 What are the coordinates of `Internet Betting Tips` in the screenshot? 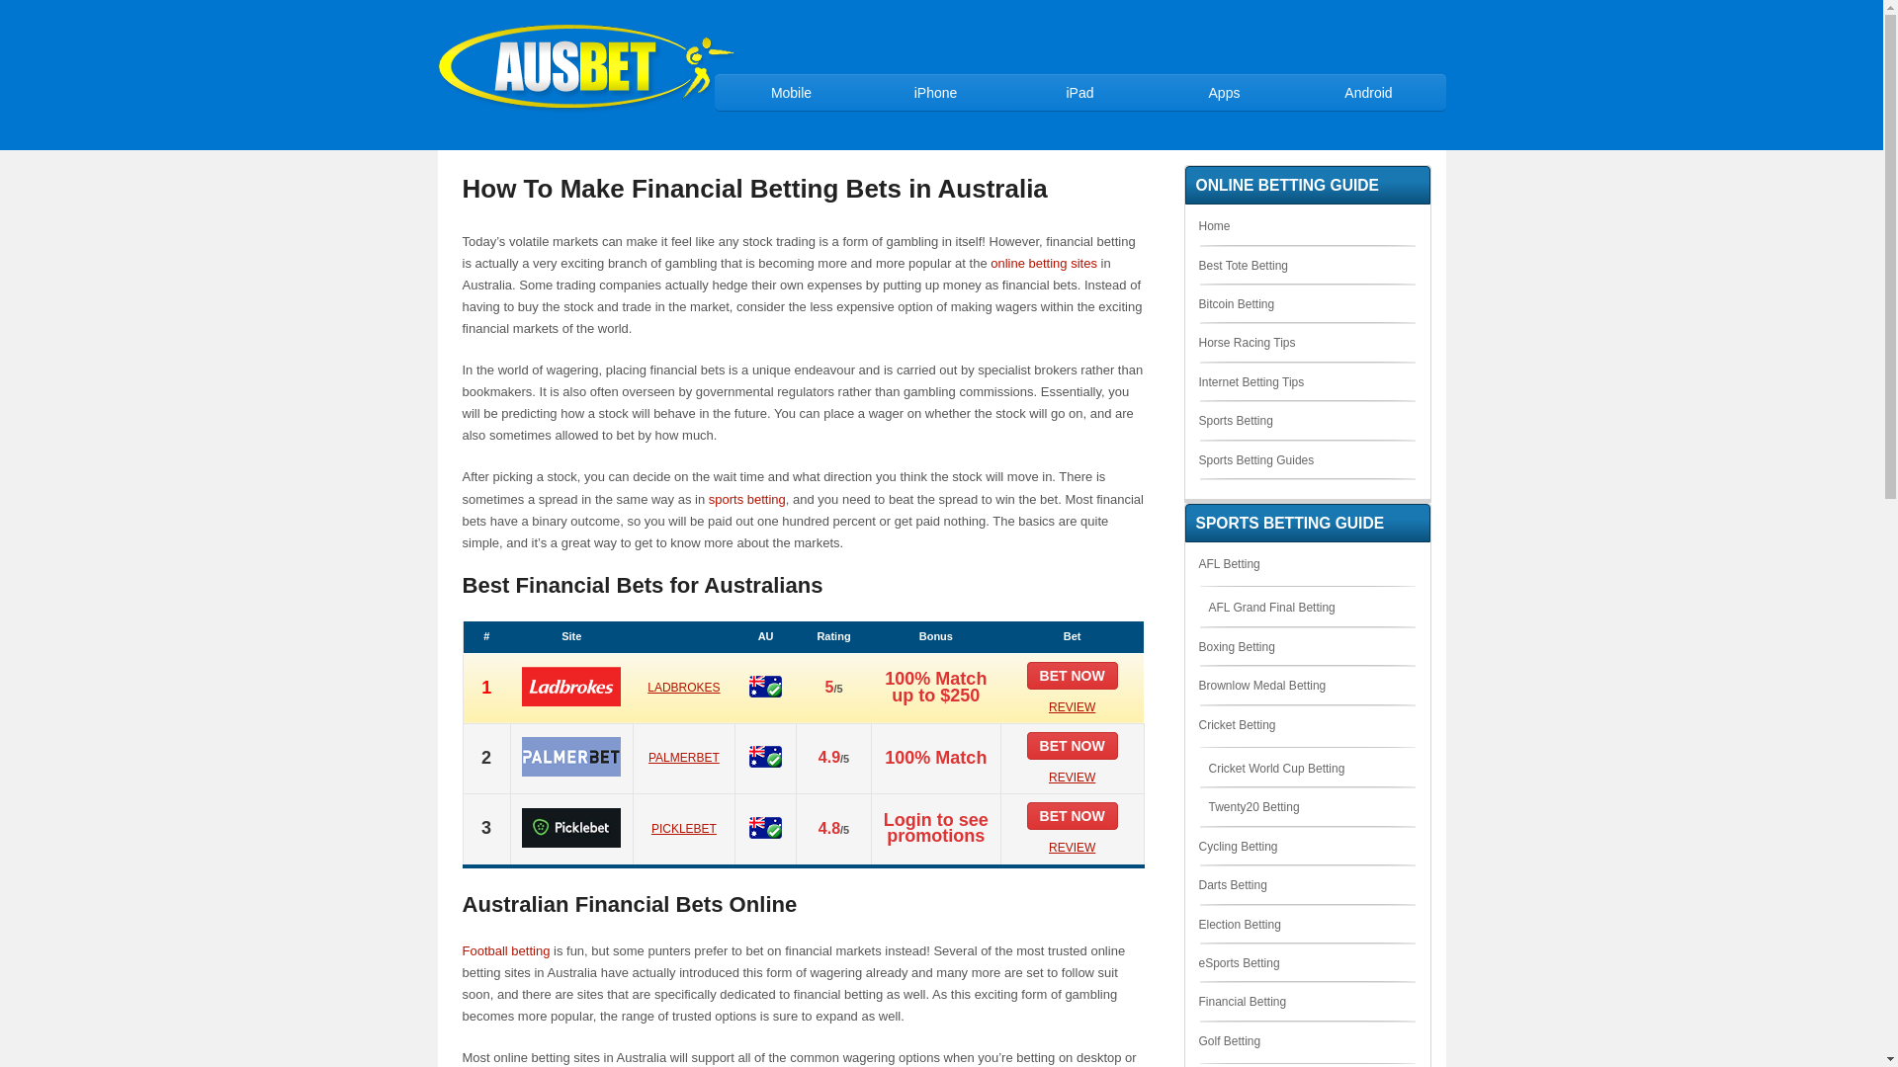 It's located at (1251, 382).